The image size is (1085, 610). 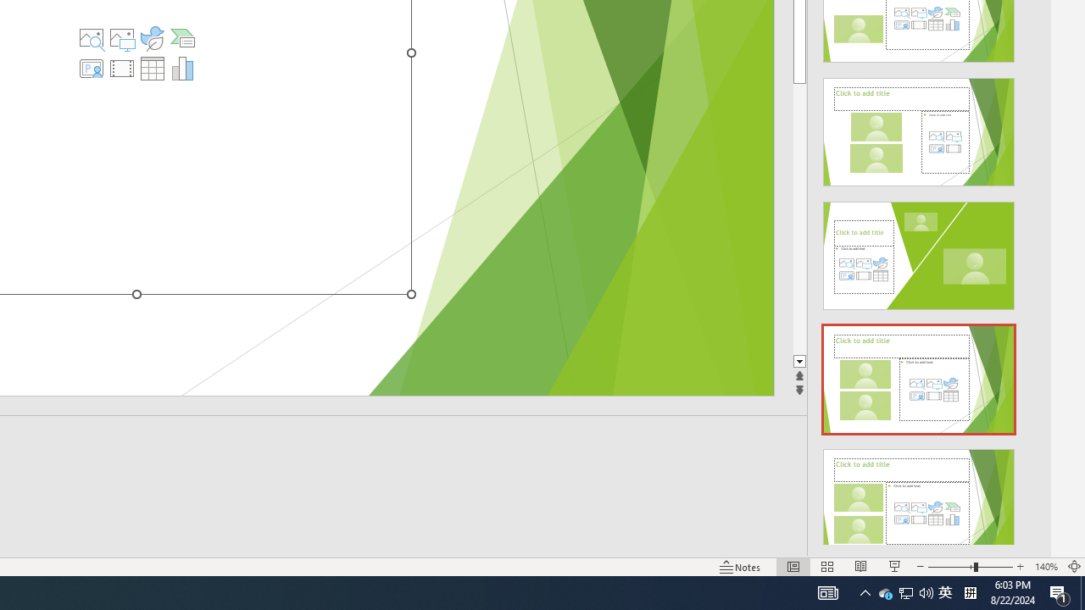 What do you see at coordinates (122, 68) in the screenshot?
I see `Insert Video` at bounding box center [122, 68].